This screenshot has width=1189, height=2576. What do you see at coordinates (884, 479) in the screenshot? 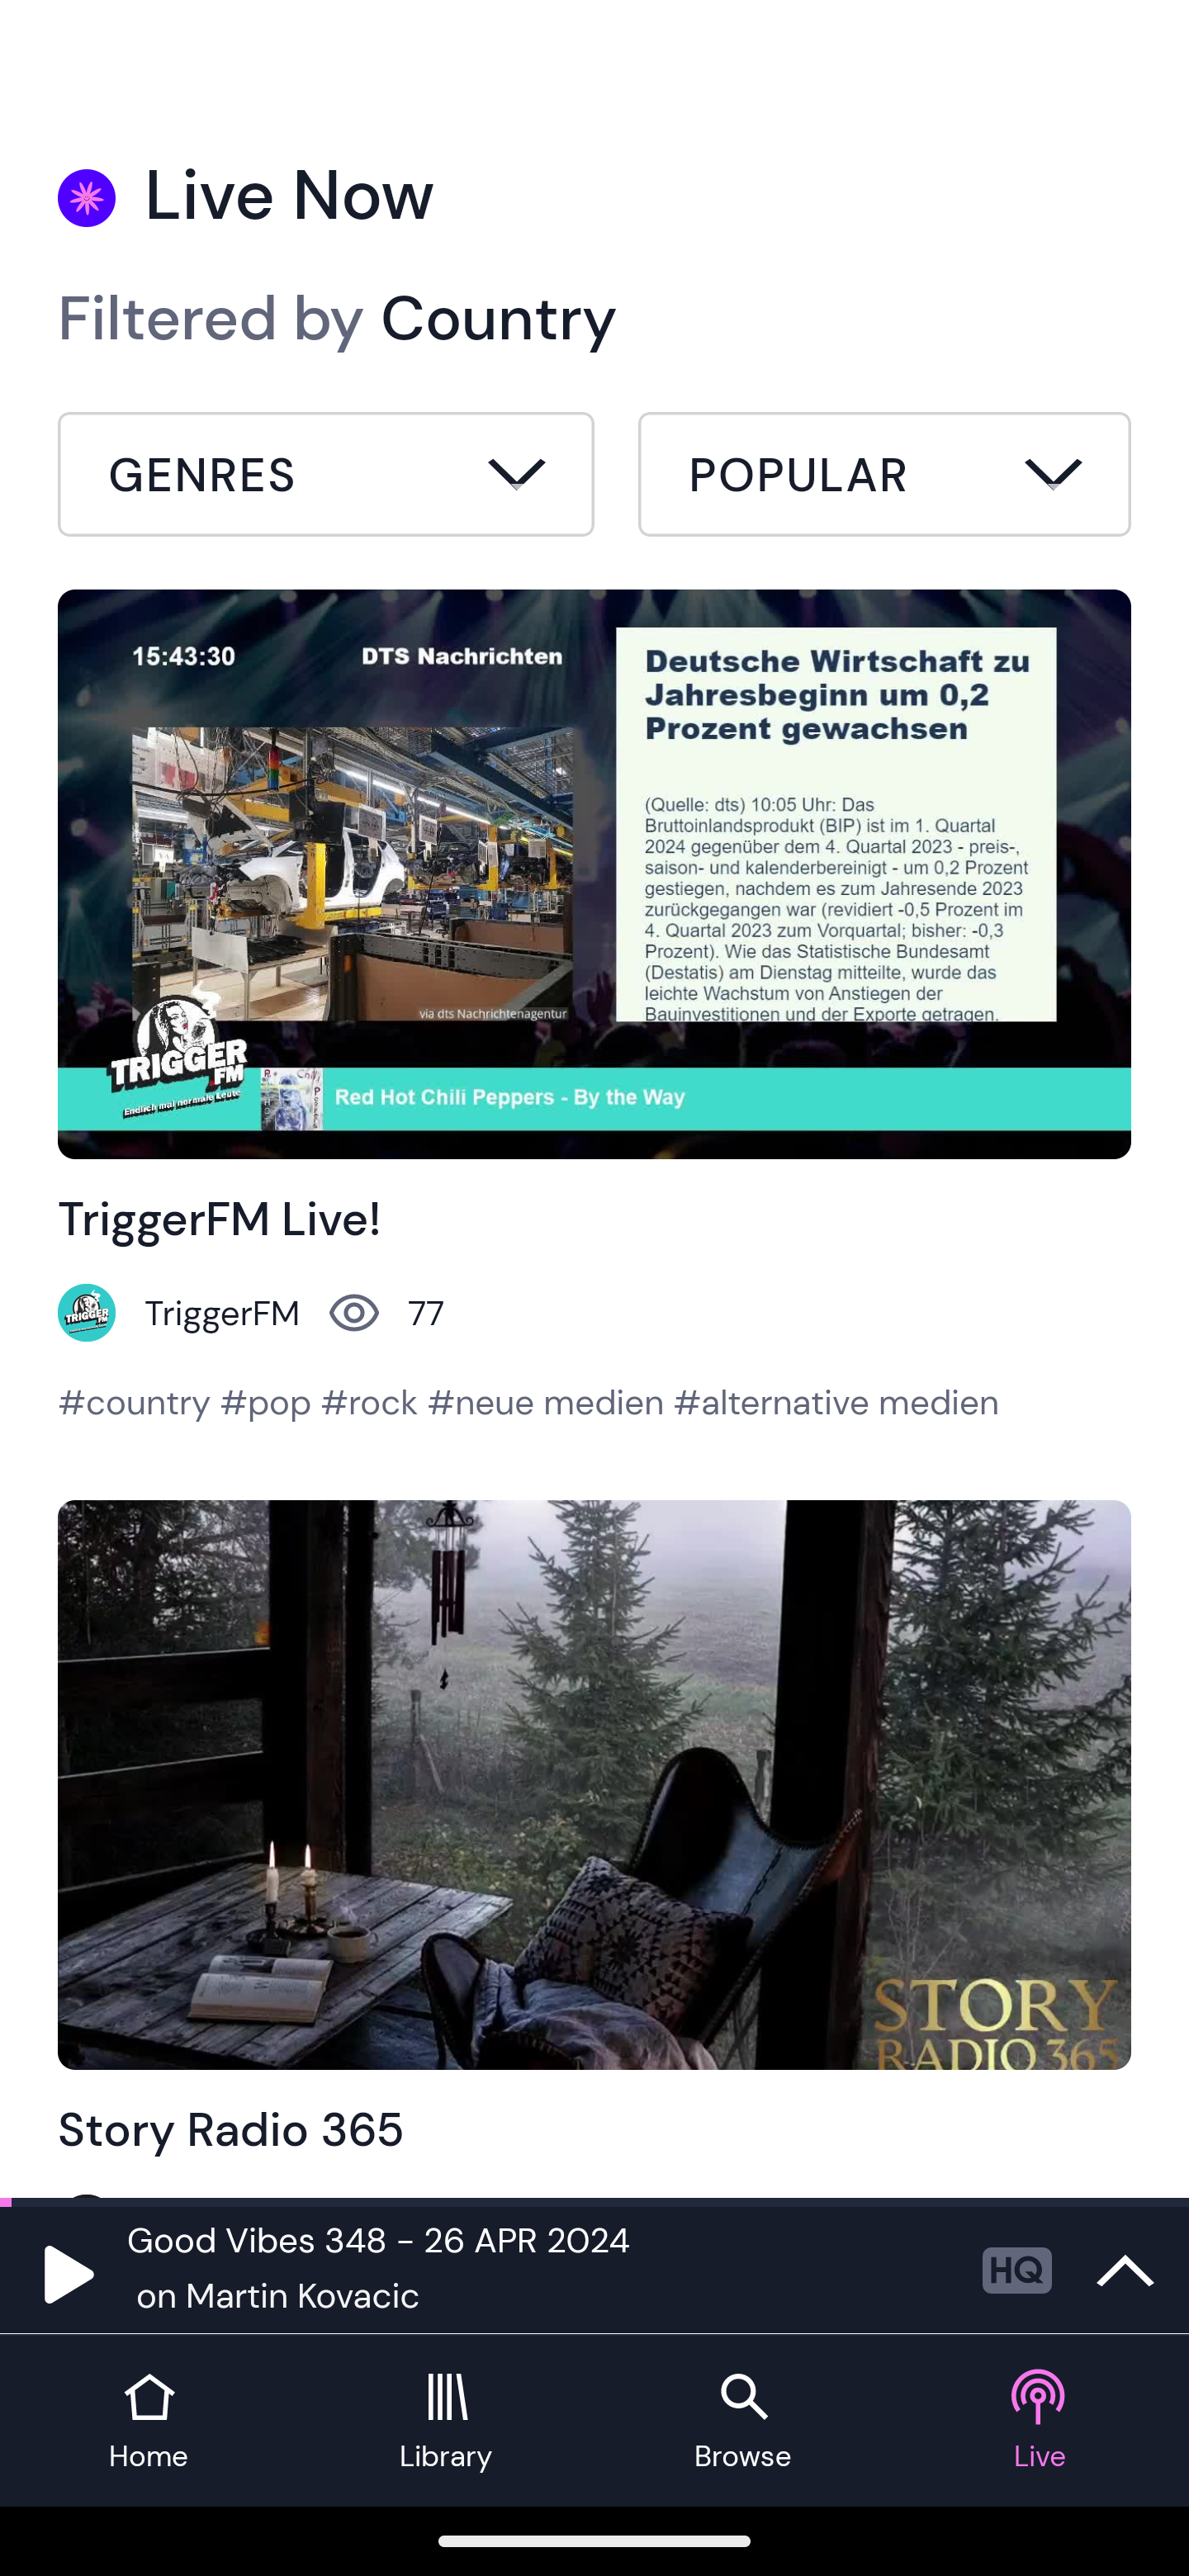
I see `Sort by button Popular` at bounding box center [884, 479].